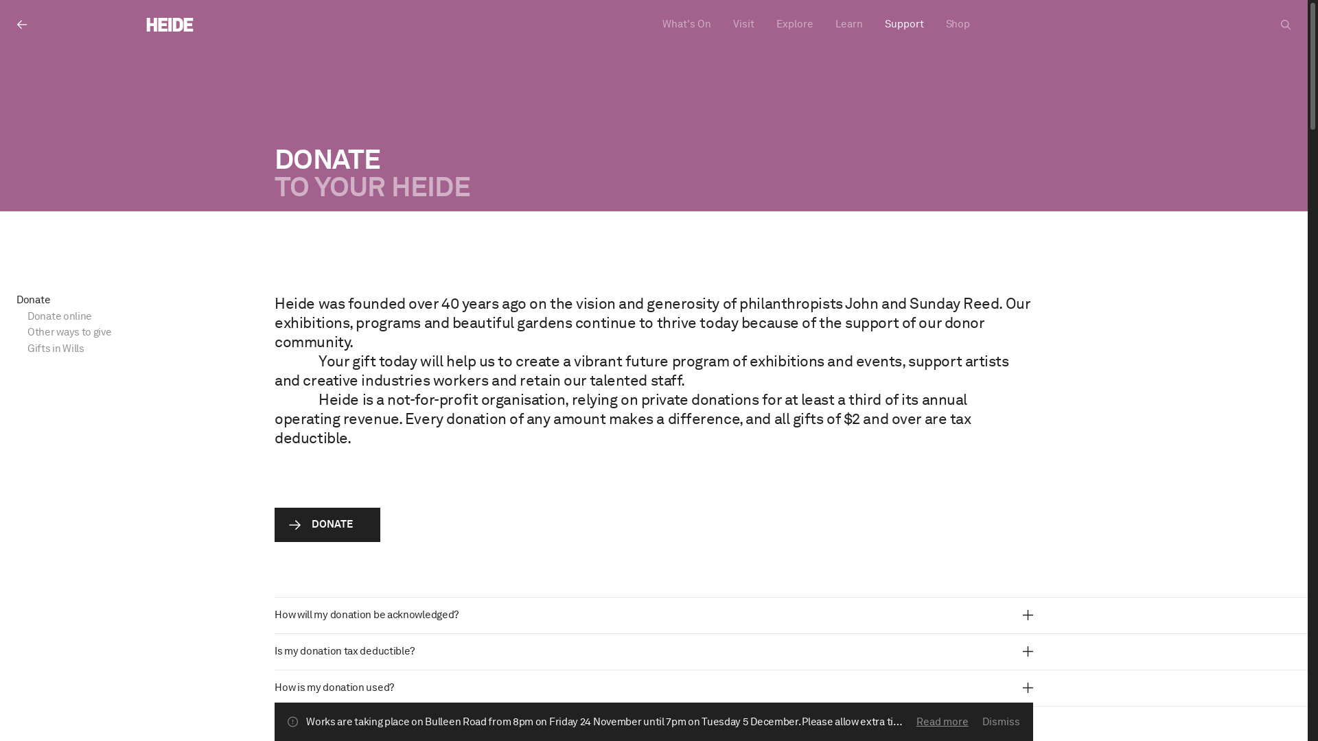  What do you see at coordinates (794, 25) in the screenshot?
I see `Explore` at bounding box center [794, 25].